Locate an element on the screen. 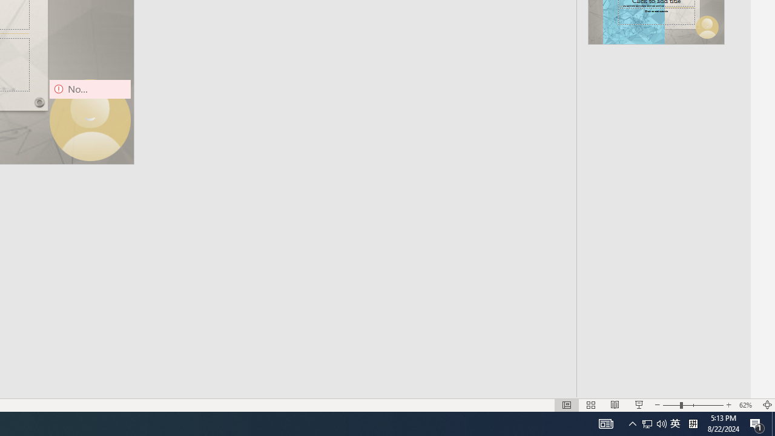 This screenshot has height=436, width=775. Camera 9, No camera detected. is located at coordinates (90, 120).